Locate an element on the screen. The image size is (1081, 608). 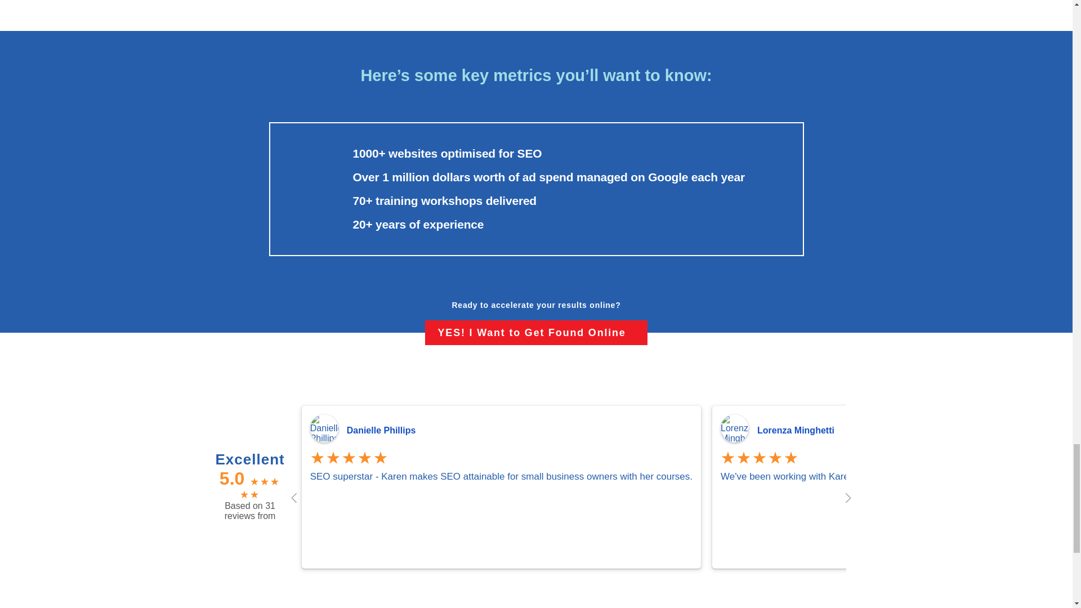
Lorenza Minghetti is located at coordinates (800, 430).